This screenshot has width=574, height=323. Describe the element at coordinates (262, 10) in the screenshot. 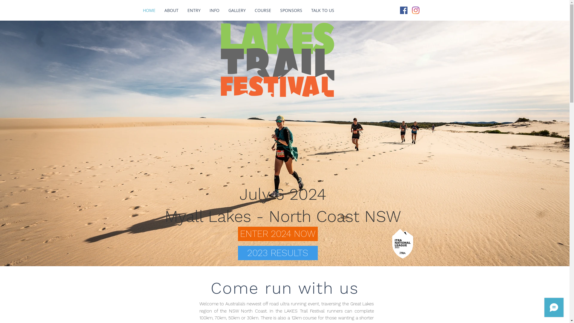

I see `COURSE` at that location.